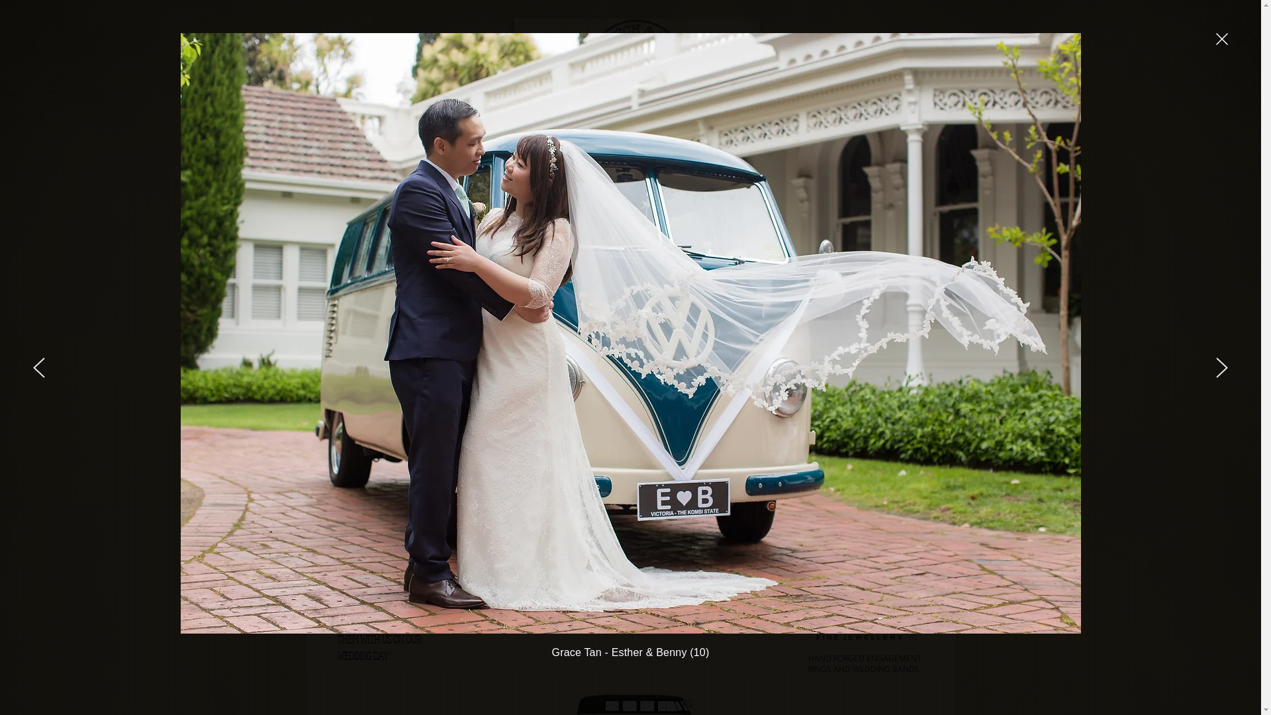  I want to click on GALLERY, so click(594, 178).